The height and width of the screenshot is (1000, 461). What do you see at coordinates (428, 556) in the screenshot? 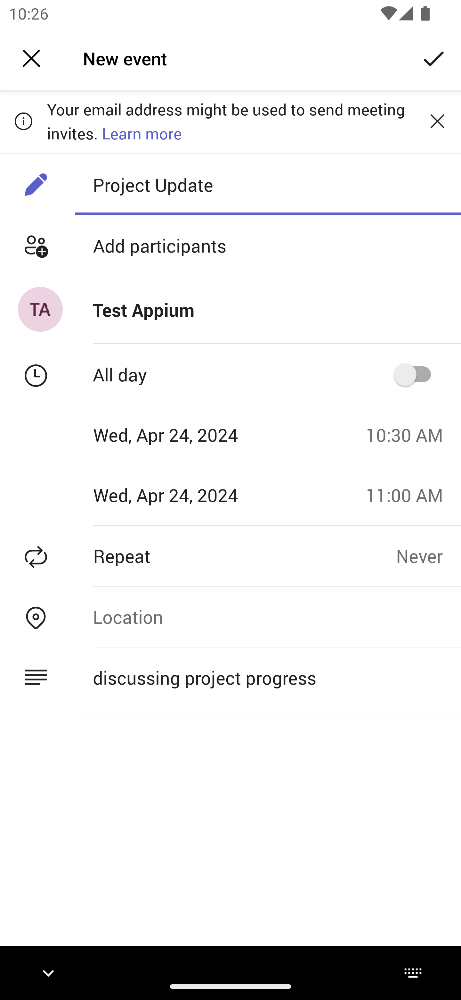
I see `Never Repeat Never` at bounding box center [428, 556].